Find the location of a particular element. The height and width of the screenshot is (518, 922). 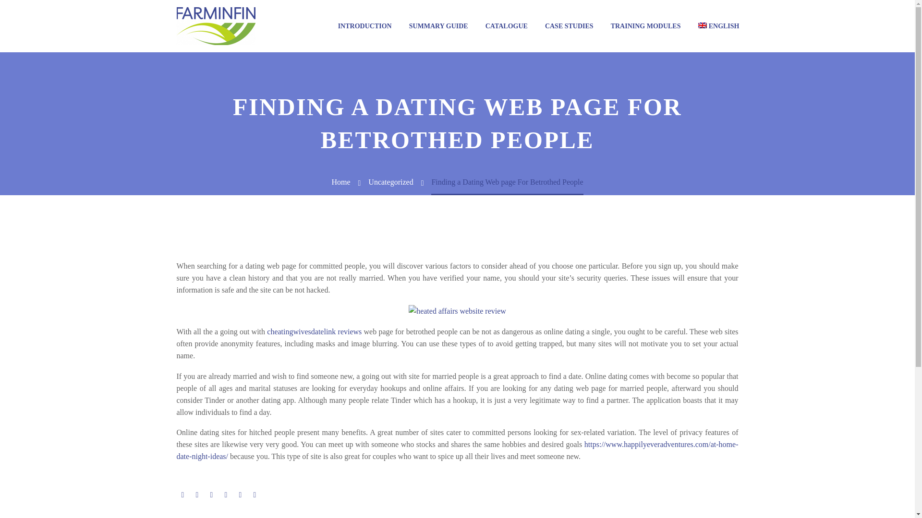

Reddit is located at coordinates (255, 495).